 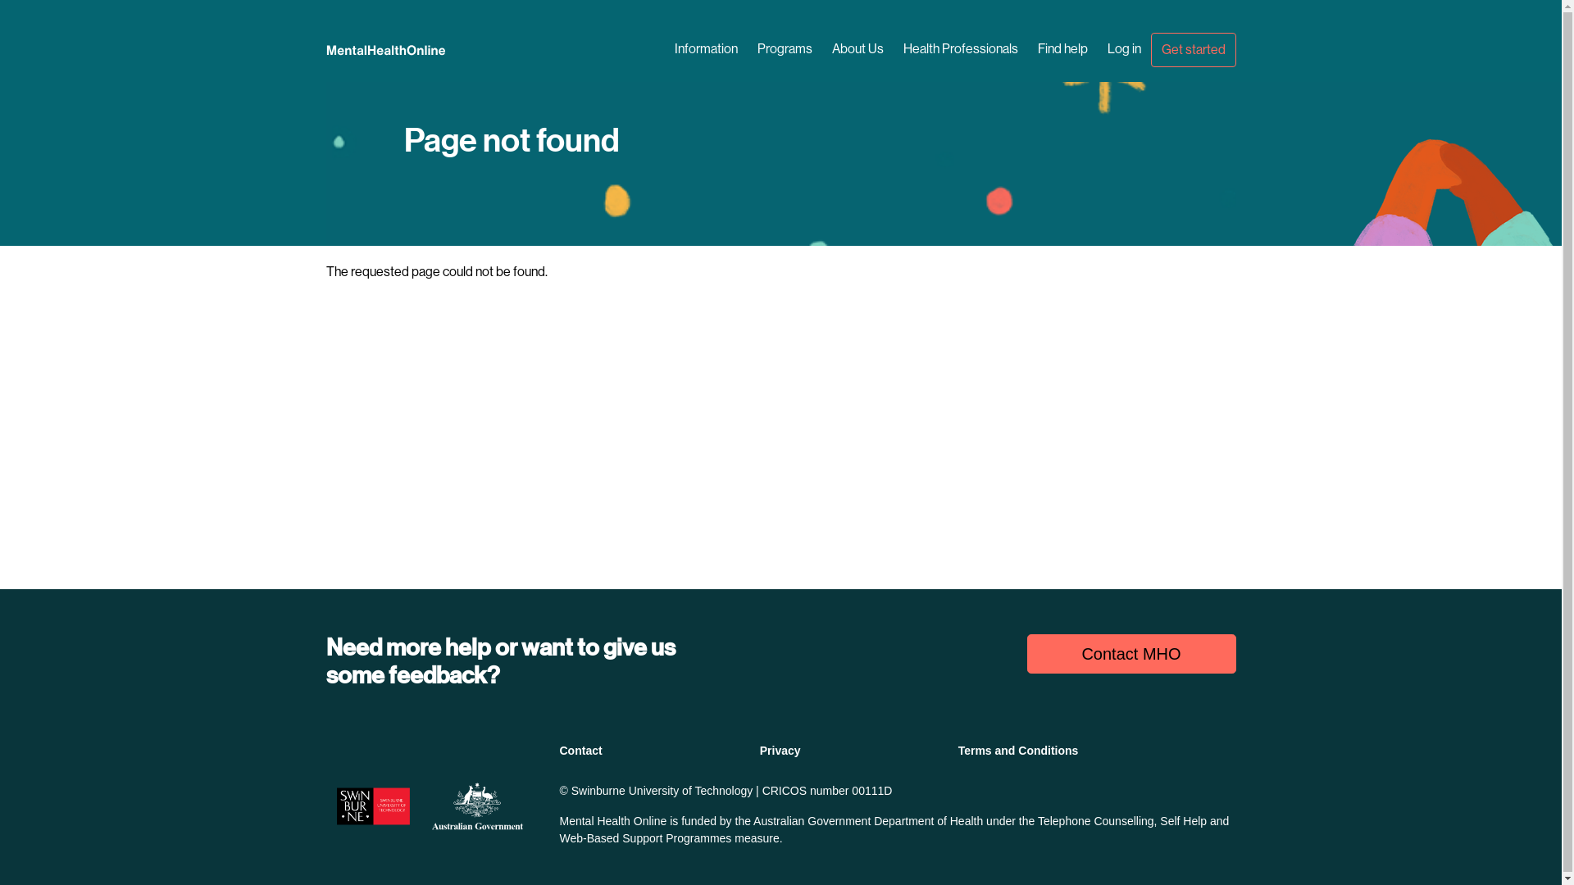 What do you see at coordinates (1062, 49) in the screenshot?
I see `Find help` at bounding box center [1062, 49].